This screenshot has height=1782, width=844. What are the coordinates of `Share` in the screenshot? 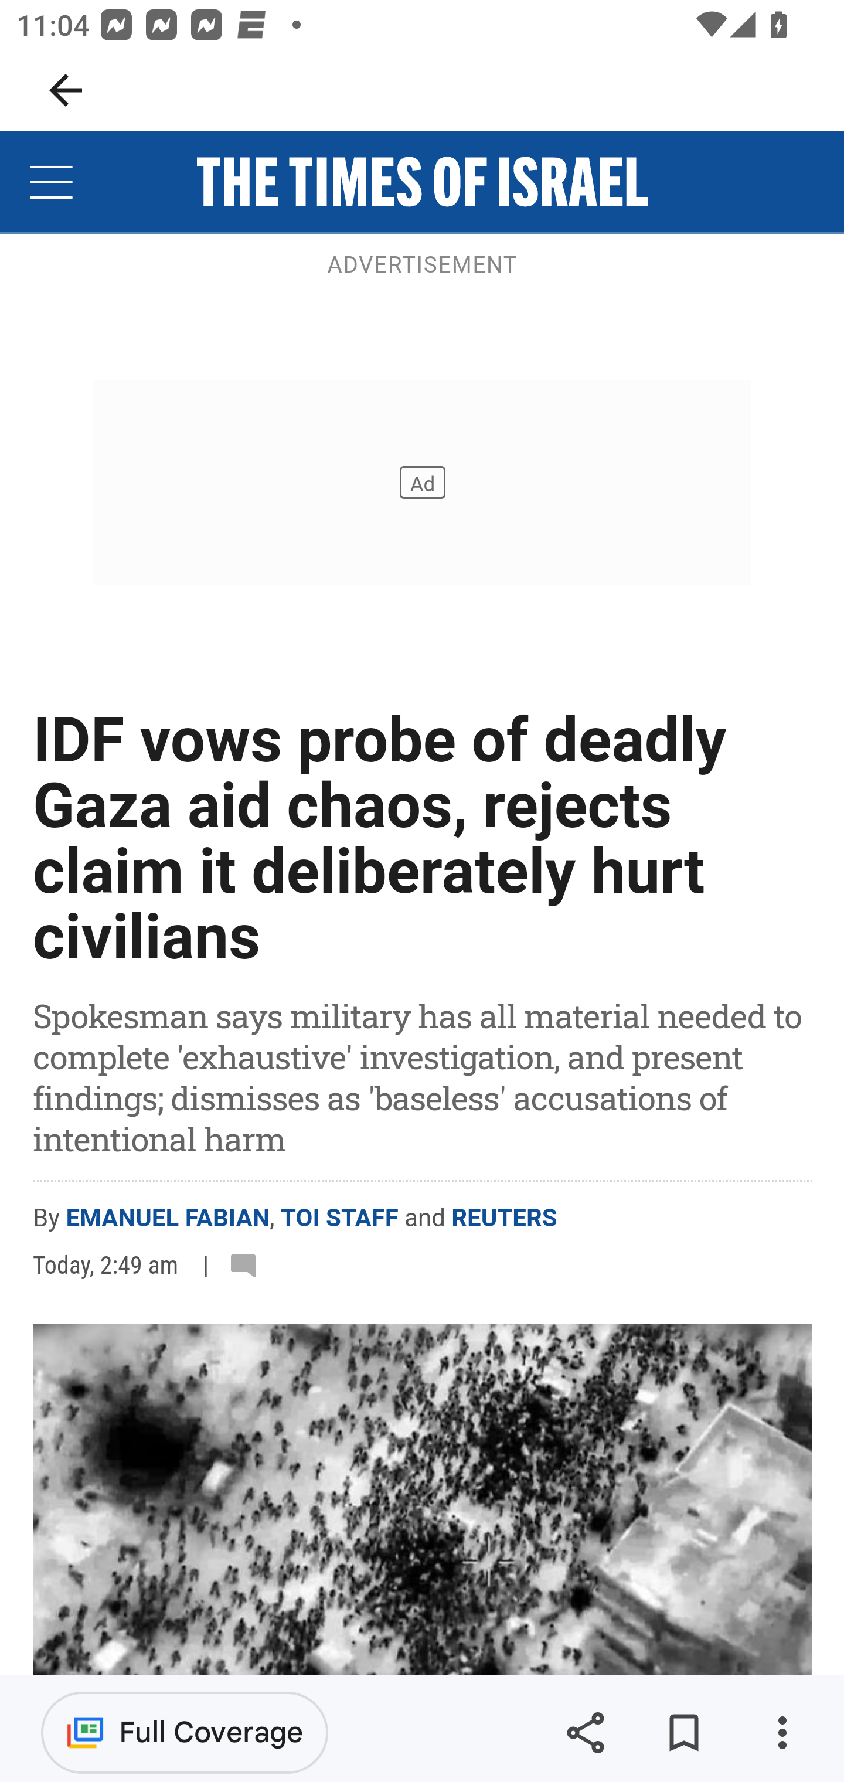 It's located at (585, 1733).